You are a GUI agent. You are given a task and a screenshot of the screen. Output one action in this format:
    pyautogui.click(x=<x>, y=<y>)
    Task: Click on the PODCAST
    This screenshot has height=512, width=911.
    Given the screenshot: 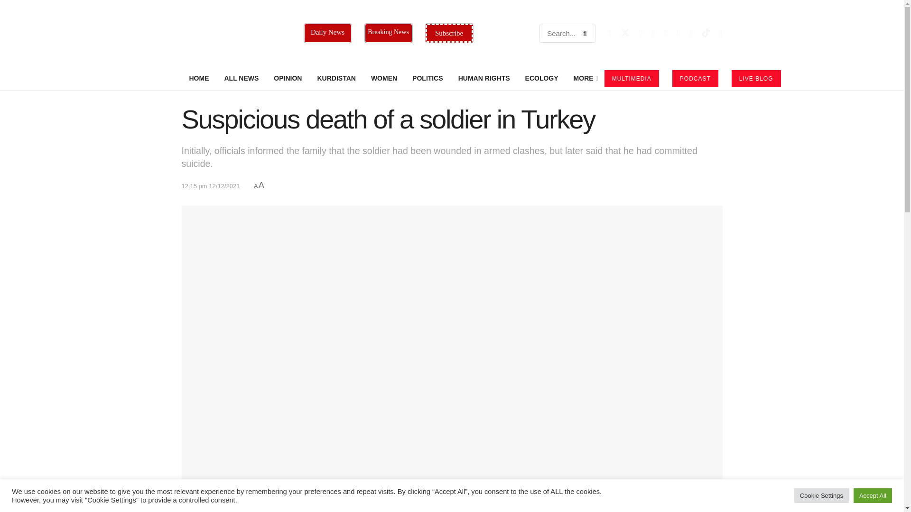 What is the action you would take?
    pyautogui.click(x=695, y=78)
    